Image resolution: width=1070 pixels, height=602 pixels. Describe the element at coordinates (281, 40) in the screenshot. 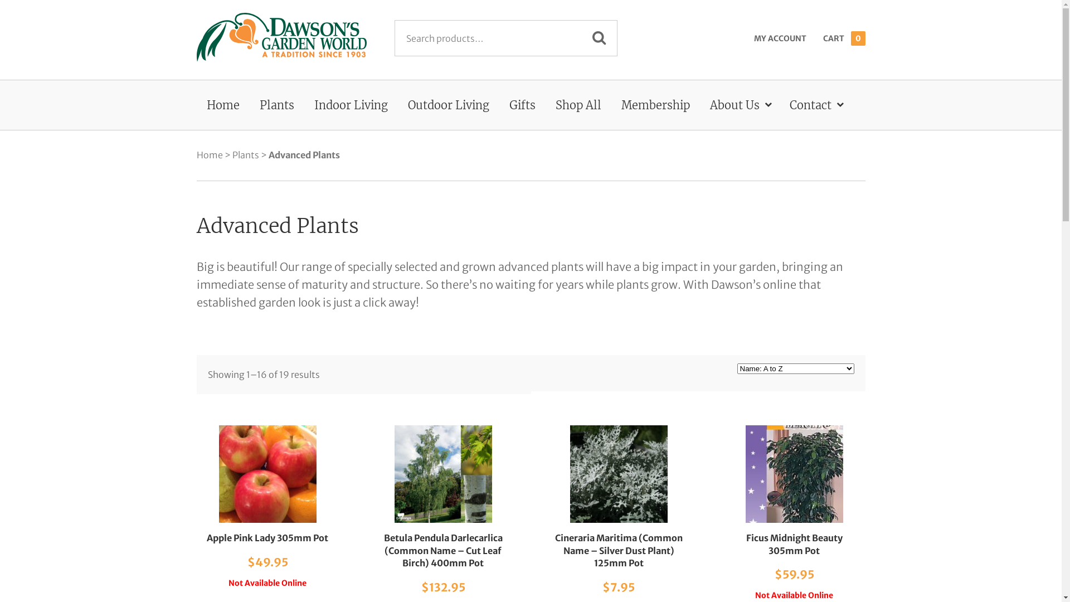

I see `Dawsons Garden World` at that location.